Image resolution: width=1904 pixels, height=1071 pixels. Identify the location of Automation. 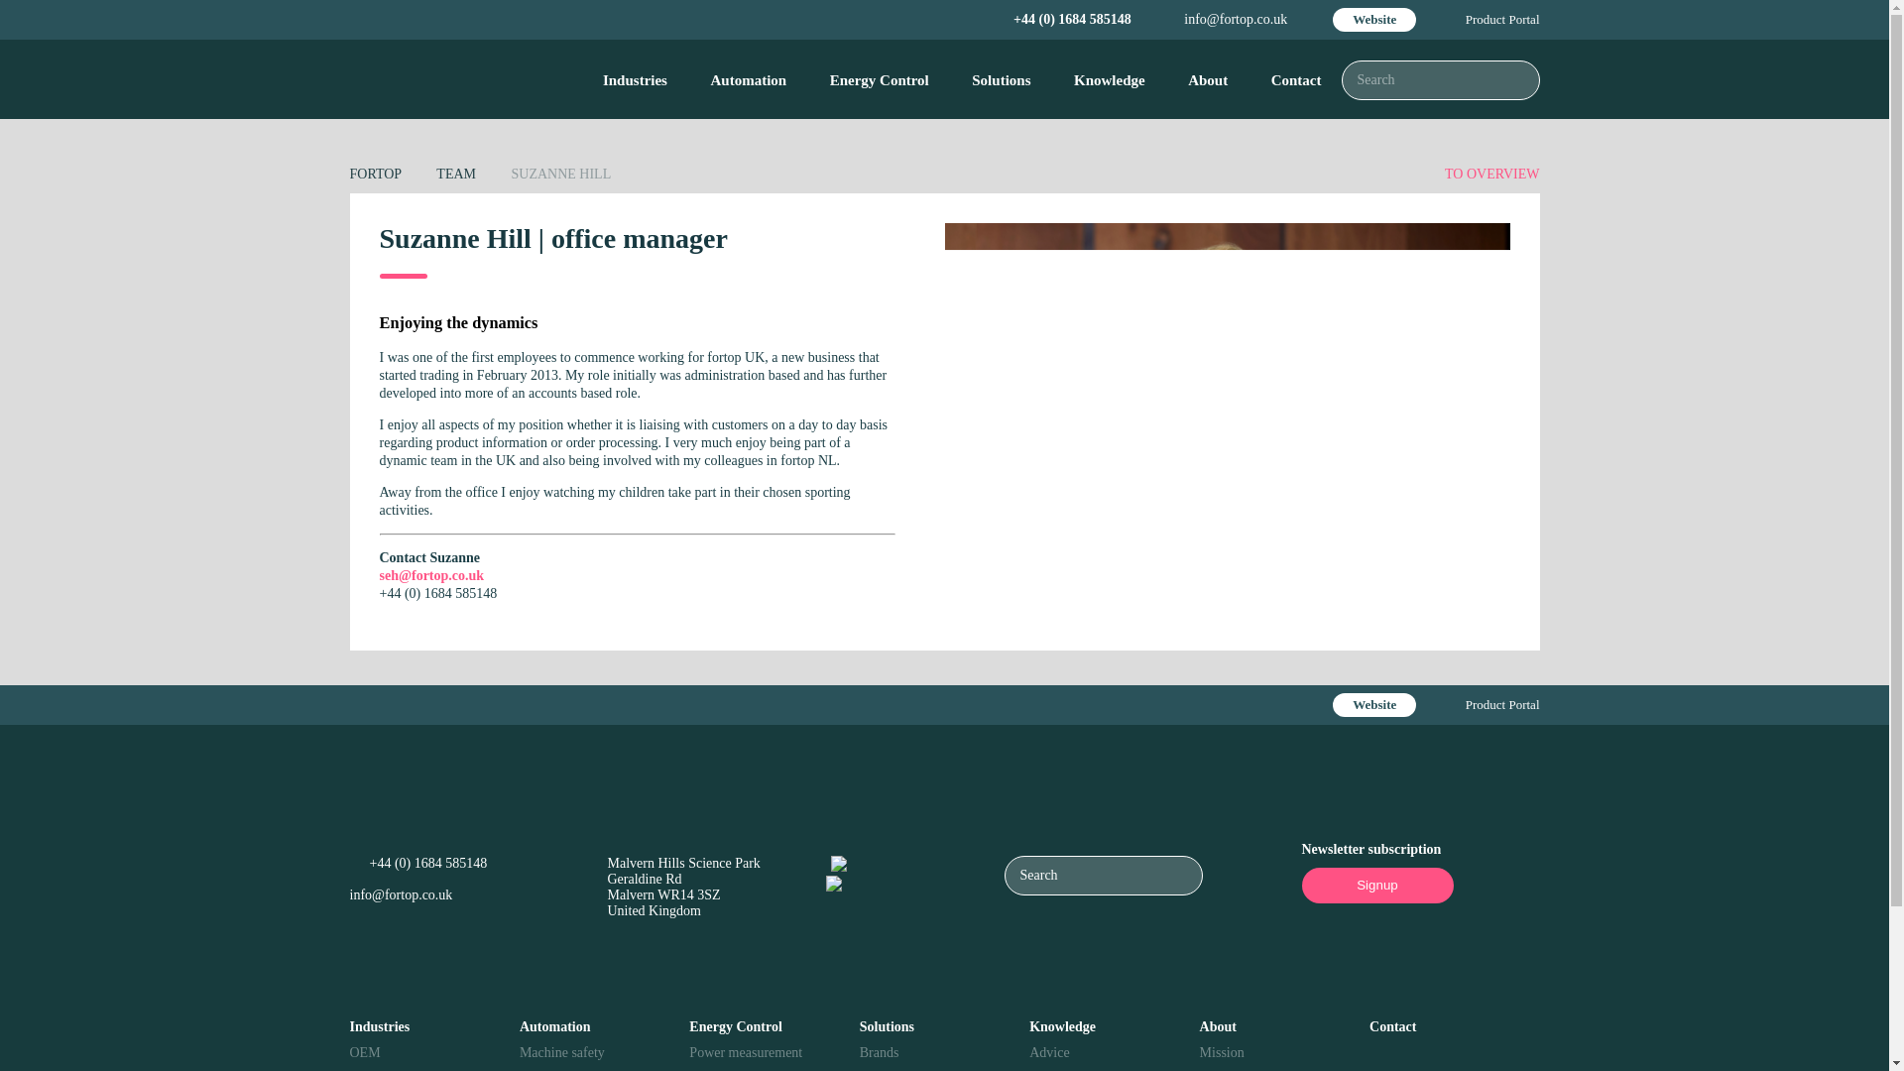
(748, 79).